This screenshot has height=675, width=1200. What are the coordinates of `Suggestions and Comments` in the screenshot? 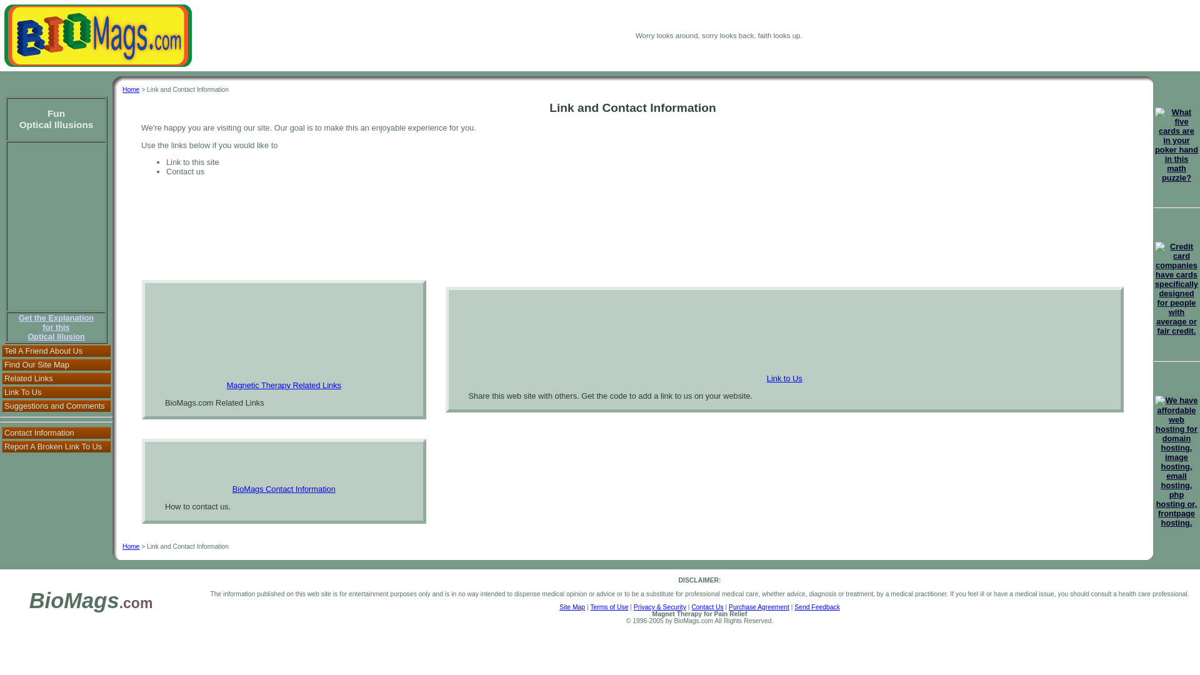 It's located at (56, 432).